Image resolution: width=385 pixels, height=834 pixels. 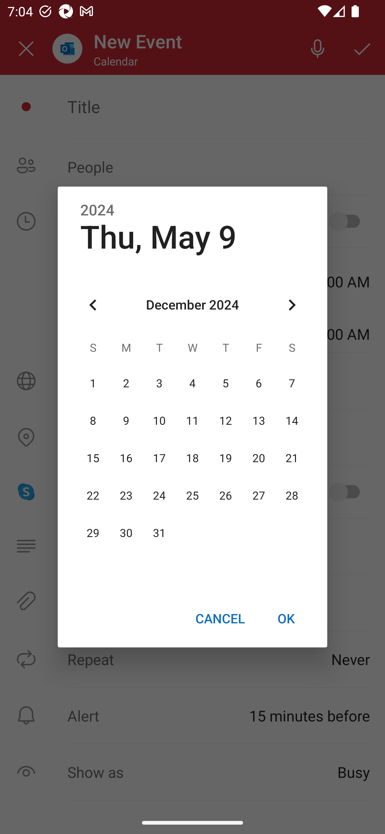 What do you see at coordinates (292, 421) in the screenshot?
I see `14 14 December 2024` at bounding box center [292, 421].